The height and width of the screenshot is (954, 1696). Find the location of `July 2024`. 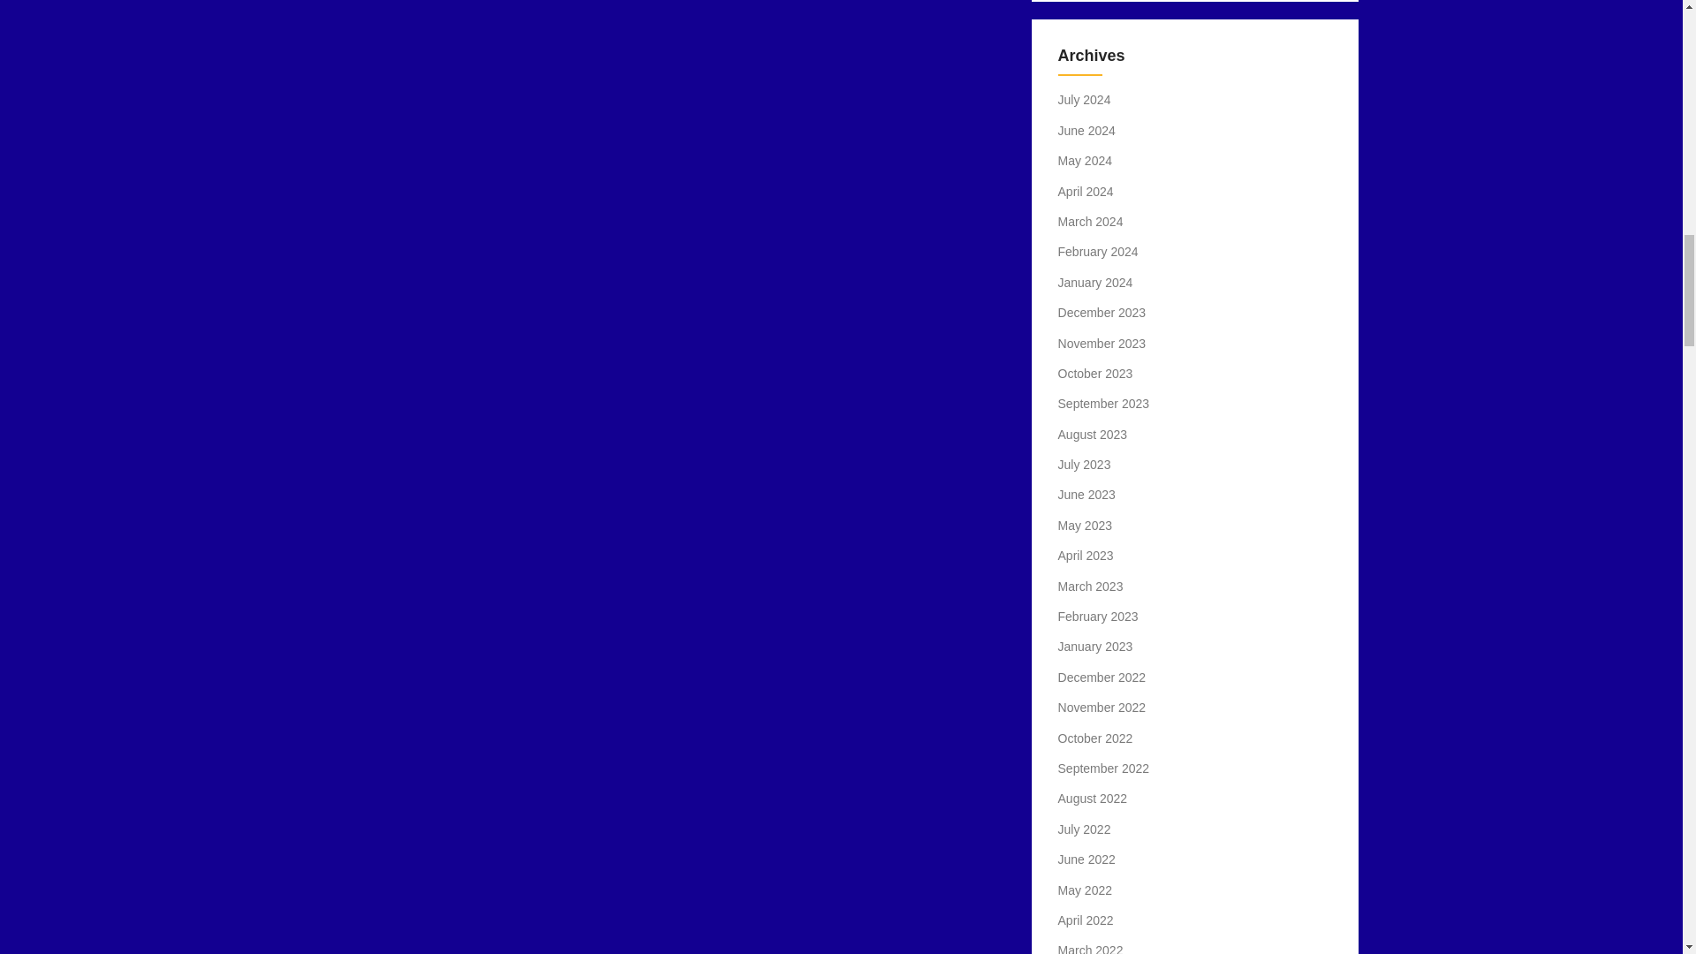

July 2024 is located at coordinates (1085, 99).